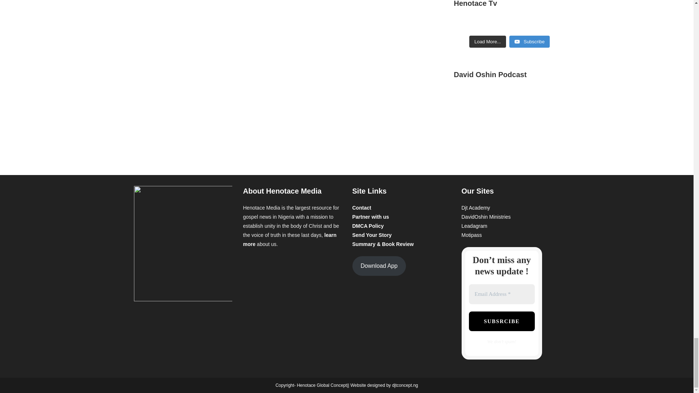 The image size is (699, 393). Describe the element at coordinates (502, 294) in the screenshot. I see `Email Address` at that location.